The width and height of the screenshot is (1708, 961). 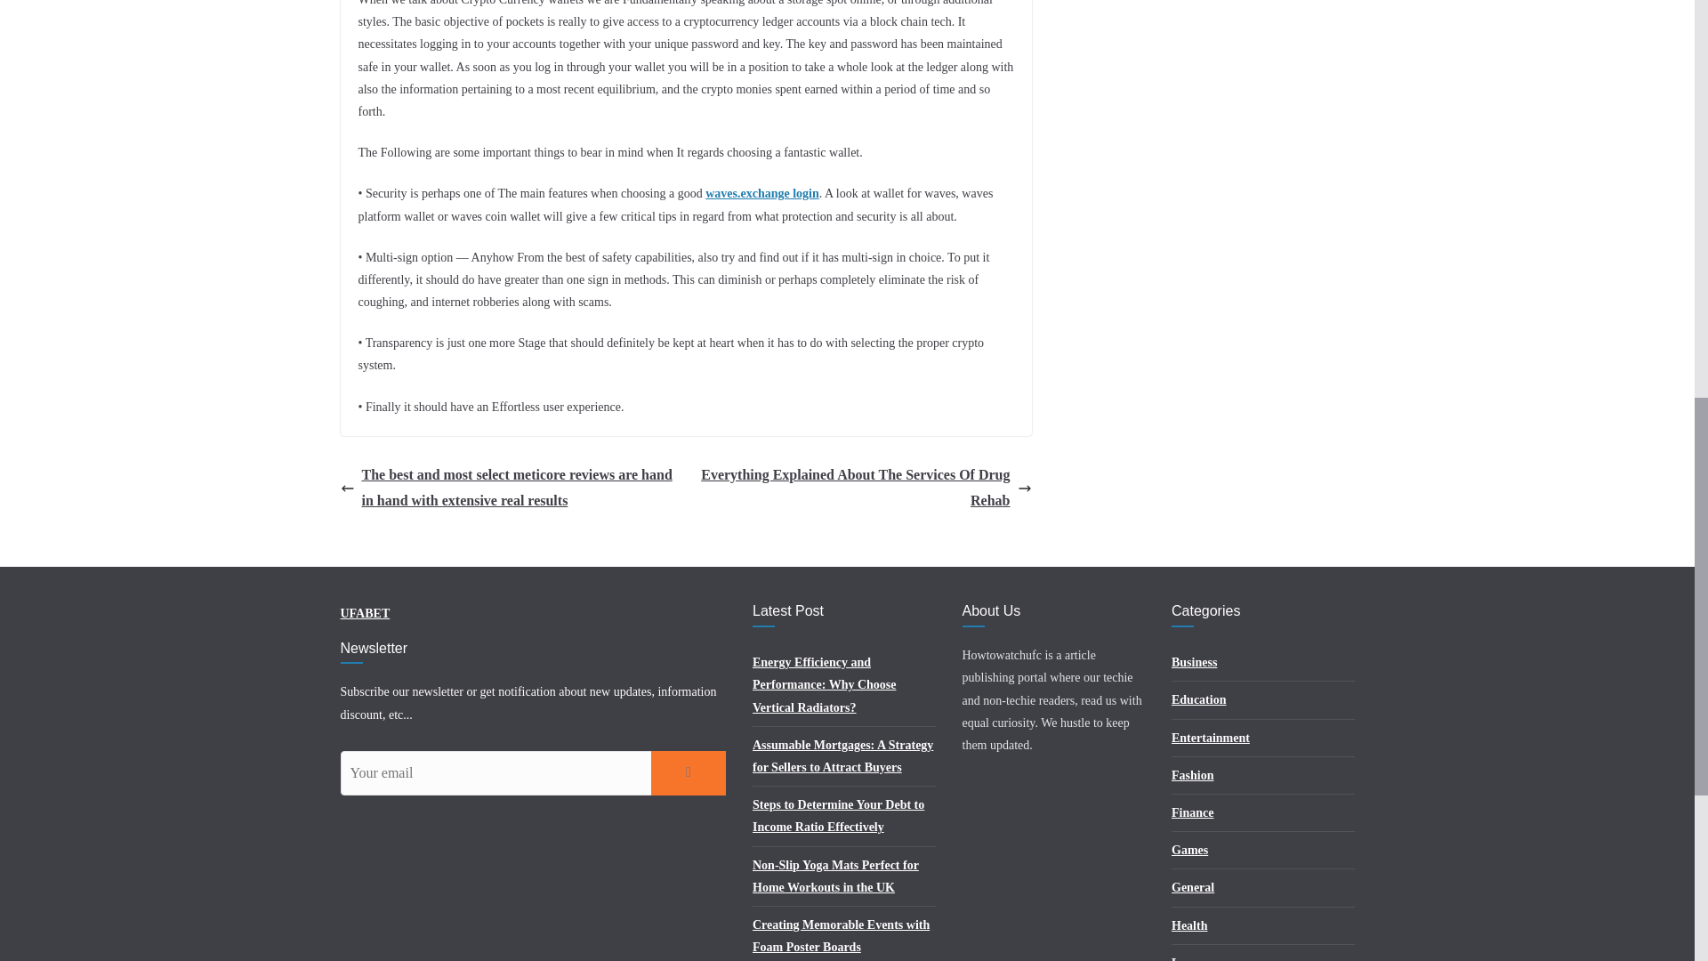 I want to click on waves.exchange login, so click(x=761, y=192).